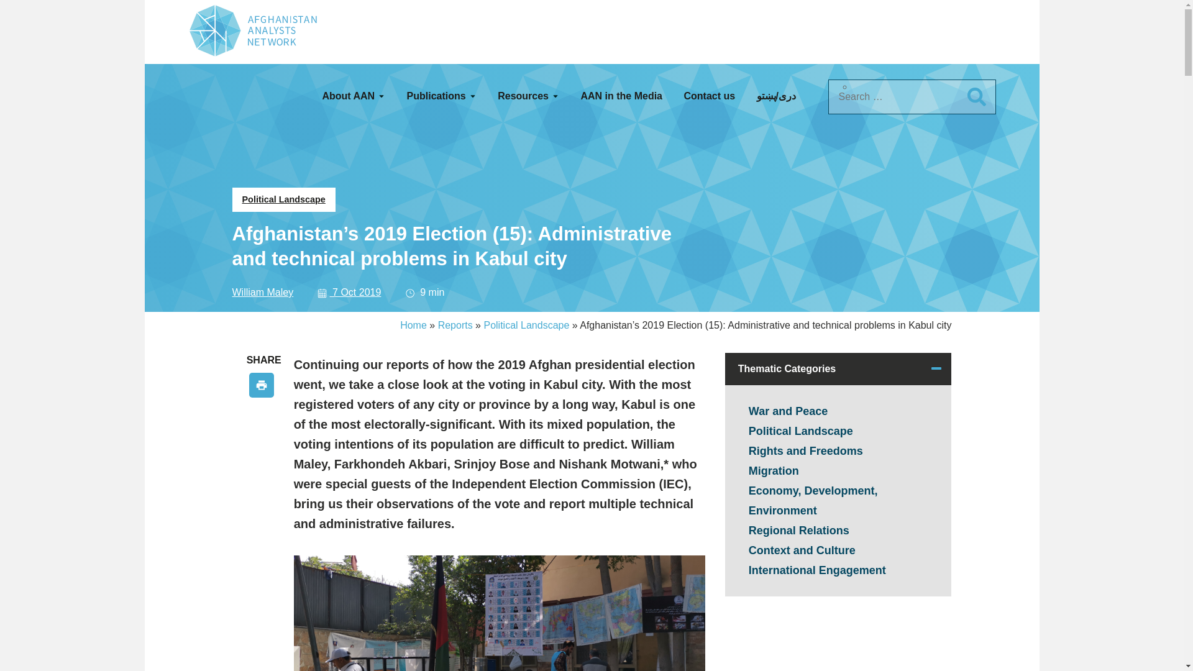 This screenshot has width=1193, height=671. I want to click on Publications, so click(441, 96).